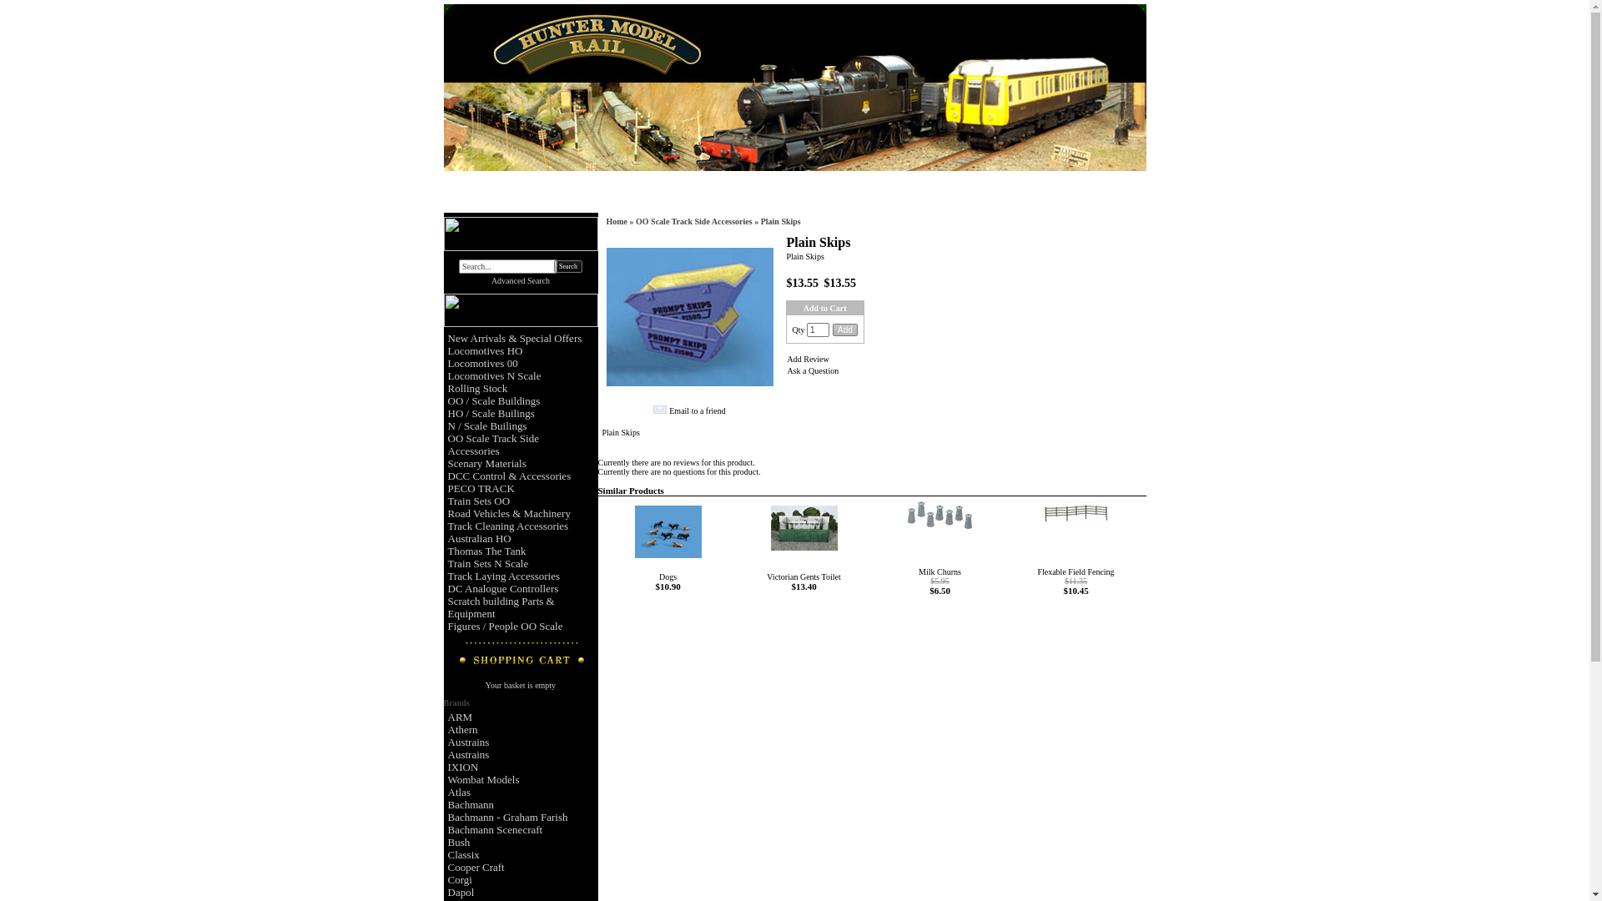 This screenshot has height=901, width=1602. Describe the element at coordinates (617, 222) in the screenshot. I see `Home` at that location.